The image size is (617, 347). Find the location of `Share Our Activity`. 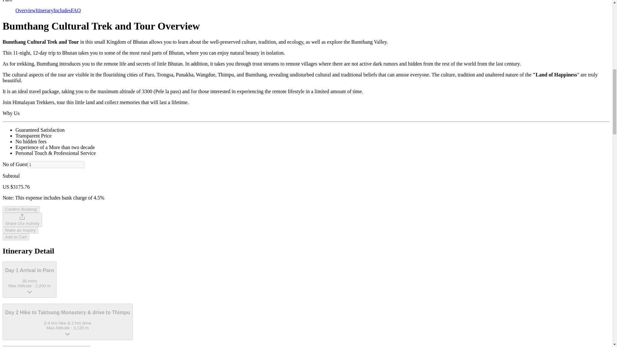

Share Our Activity is located at coordinates (26, 10).